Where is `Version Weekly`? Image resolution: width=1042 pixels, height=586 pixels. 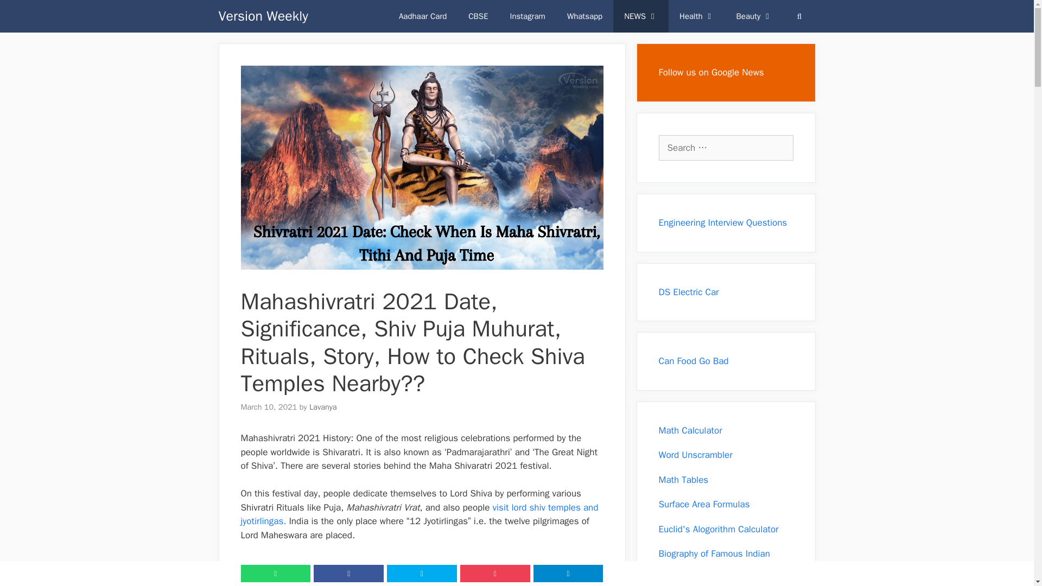
Version Weekly is located at coordinates (263, 16).